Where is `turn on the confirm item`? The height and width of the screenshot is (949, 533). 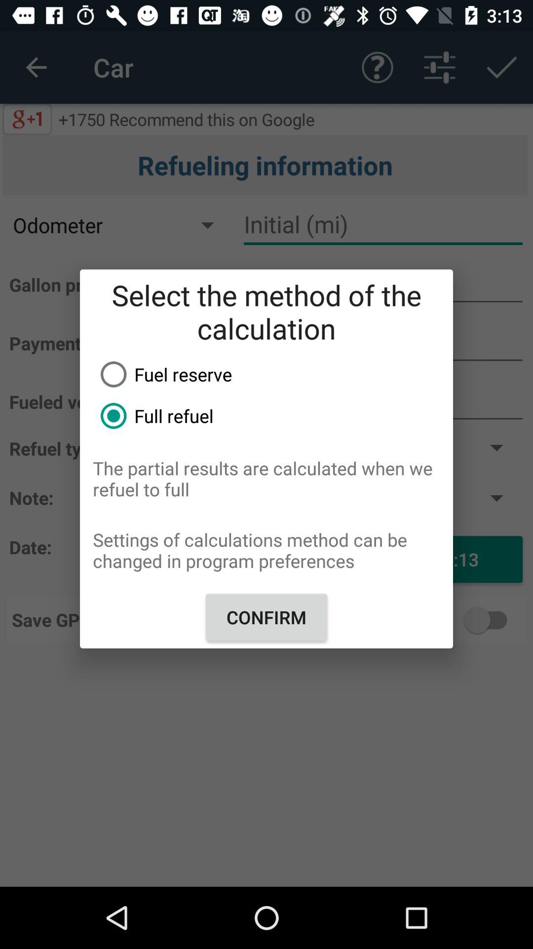 turn on the confirm item is located at coordinates (266, 617).